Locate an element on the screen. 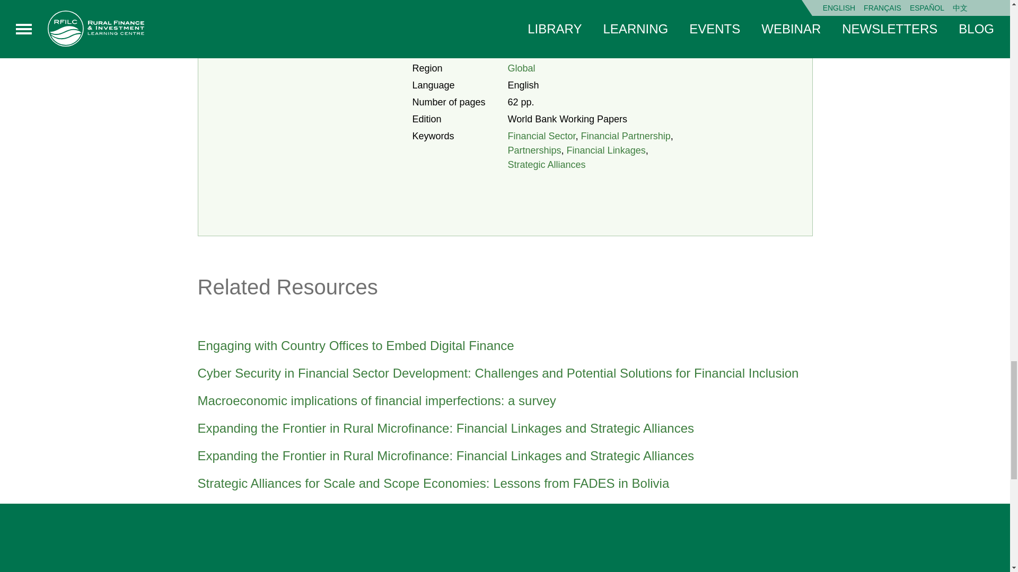  Engaging with Country Offices to Embed Digital Finance is located at coordinates (505, 346).